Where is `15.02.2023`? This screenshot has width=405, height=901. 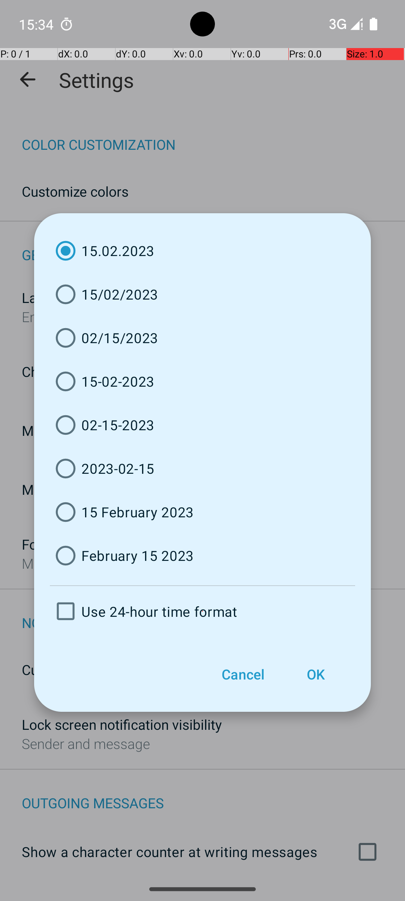
15.02.2023 is located at coordinates (202, 251).